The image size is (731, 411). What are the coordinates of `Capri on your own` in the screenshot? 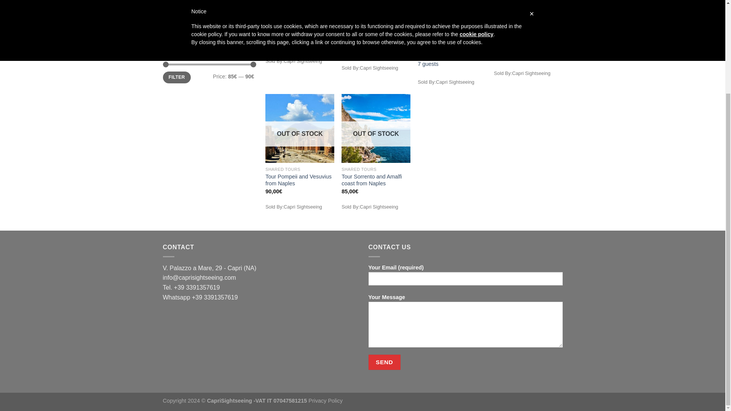 It's located at (287, 43).